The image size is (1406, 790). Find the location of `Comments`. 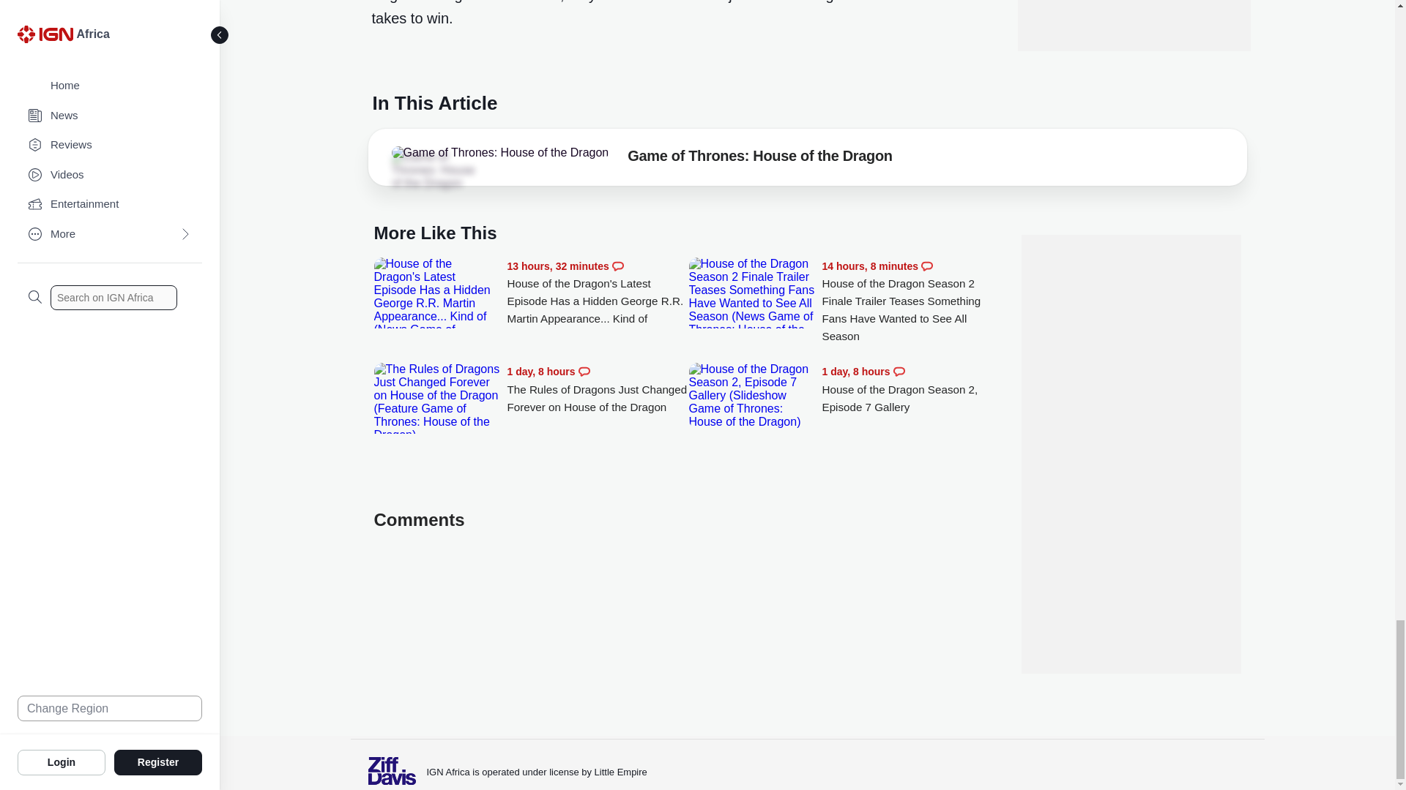

Comments is located at coordinates (584, 372).